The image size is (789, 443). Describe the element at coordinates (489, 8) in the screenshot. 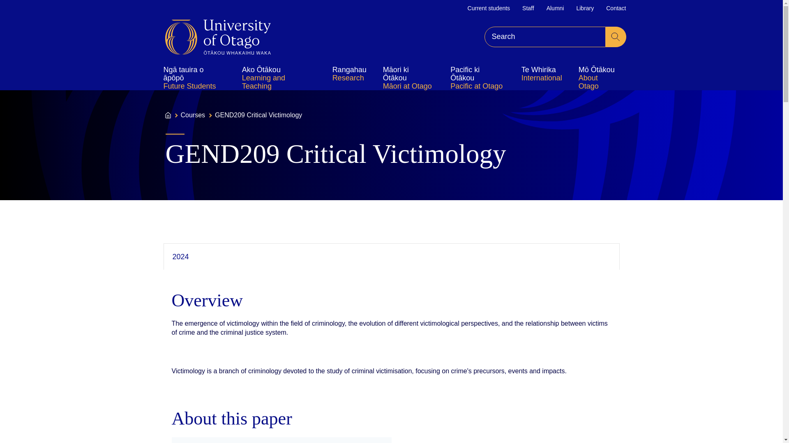

I see `Current students` at that location.